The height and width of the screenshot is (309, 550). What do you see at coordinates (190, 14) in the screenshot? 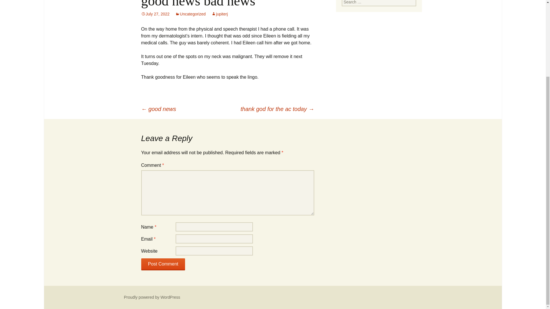
I see `Uncategorized` at bounding box center [190, 14].